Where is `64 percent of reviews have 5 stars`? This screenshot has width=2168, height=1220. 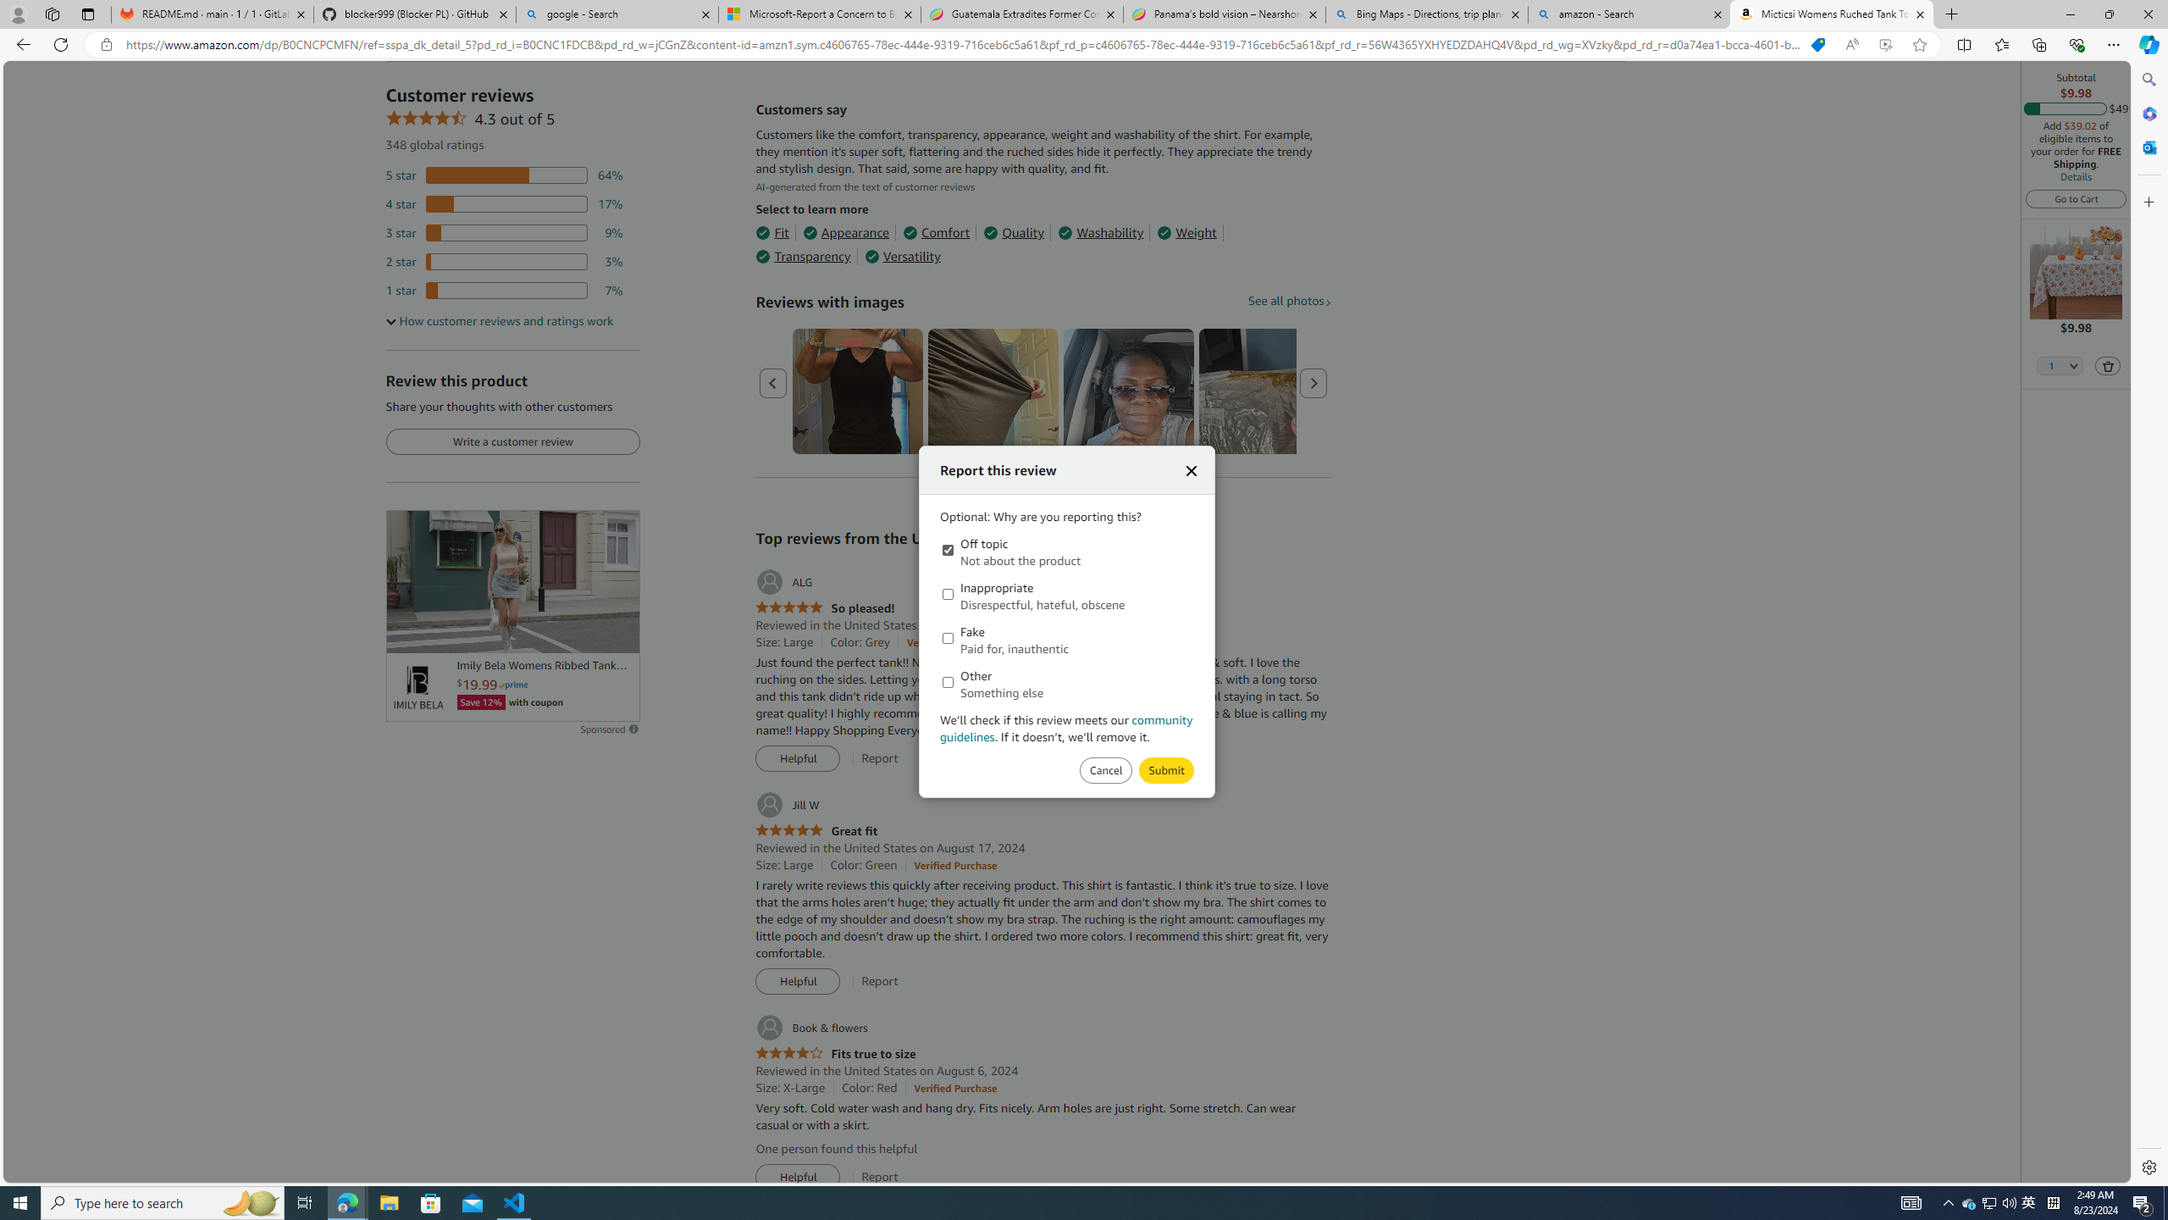
64 percent of reviews have 5 stars is located at coordinates (505, 175).